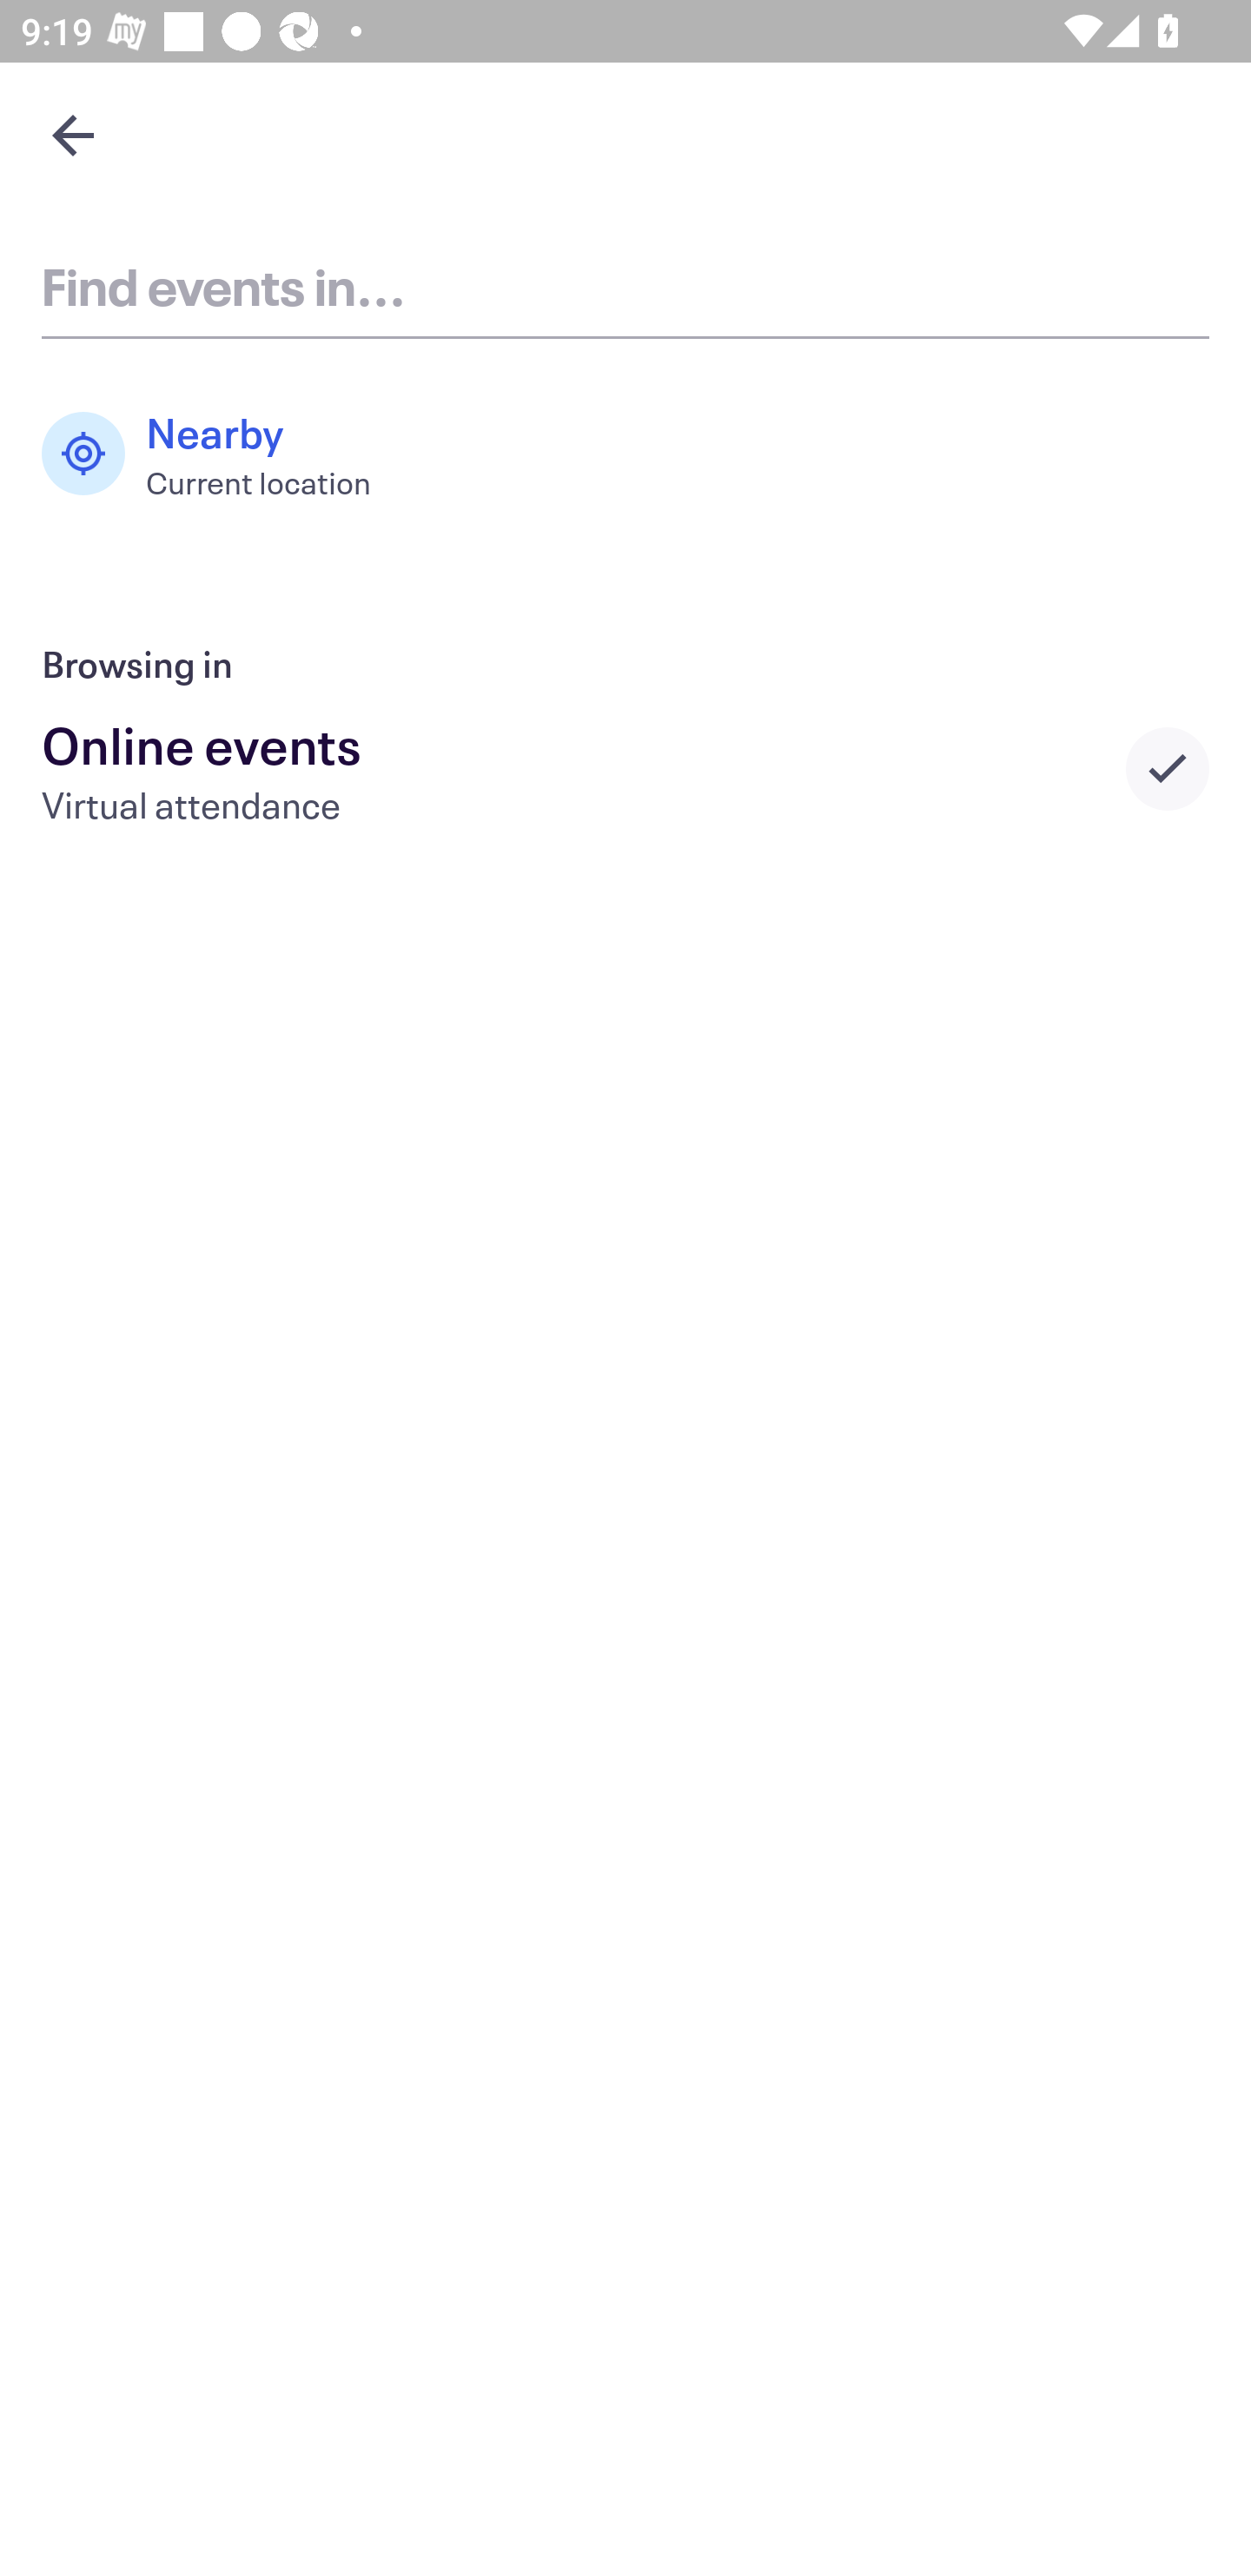  What do you see at coordinates (625, 285) in the screenshot?
I see `Find events in...` at bounding box center [625, 285].